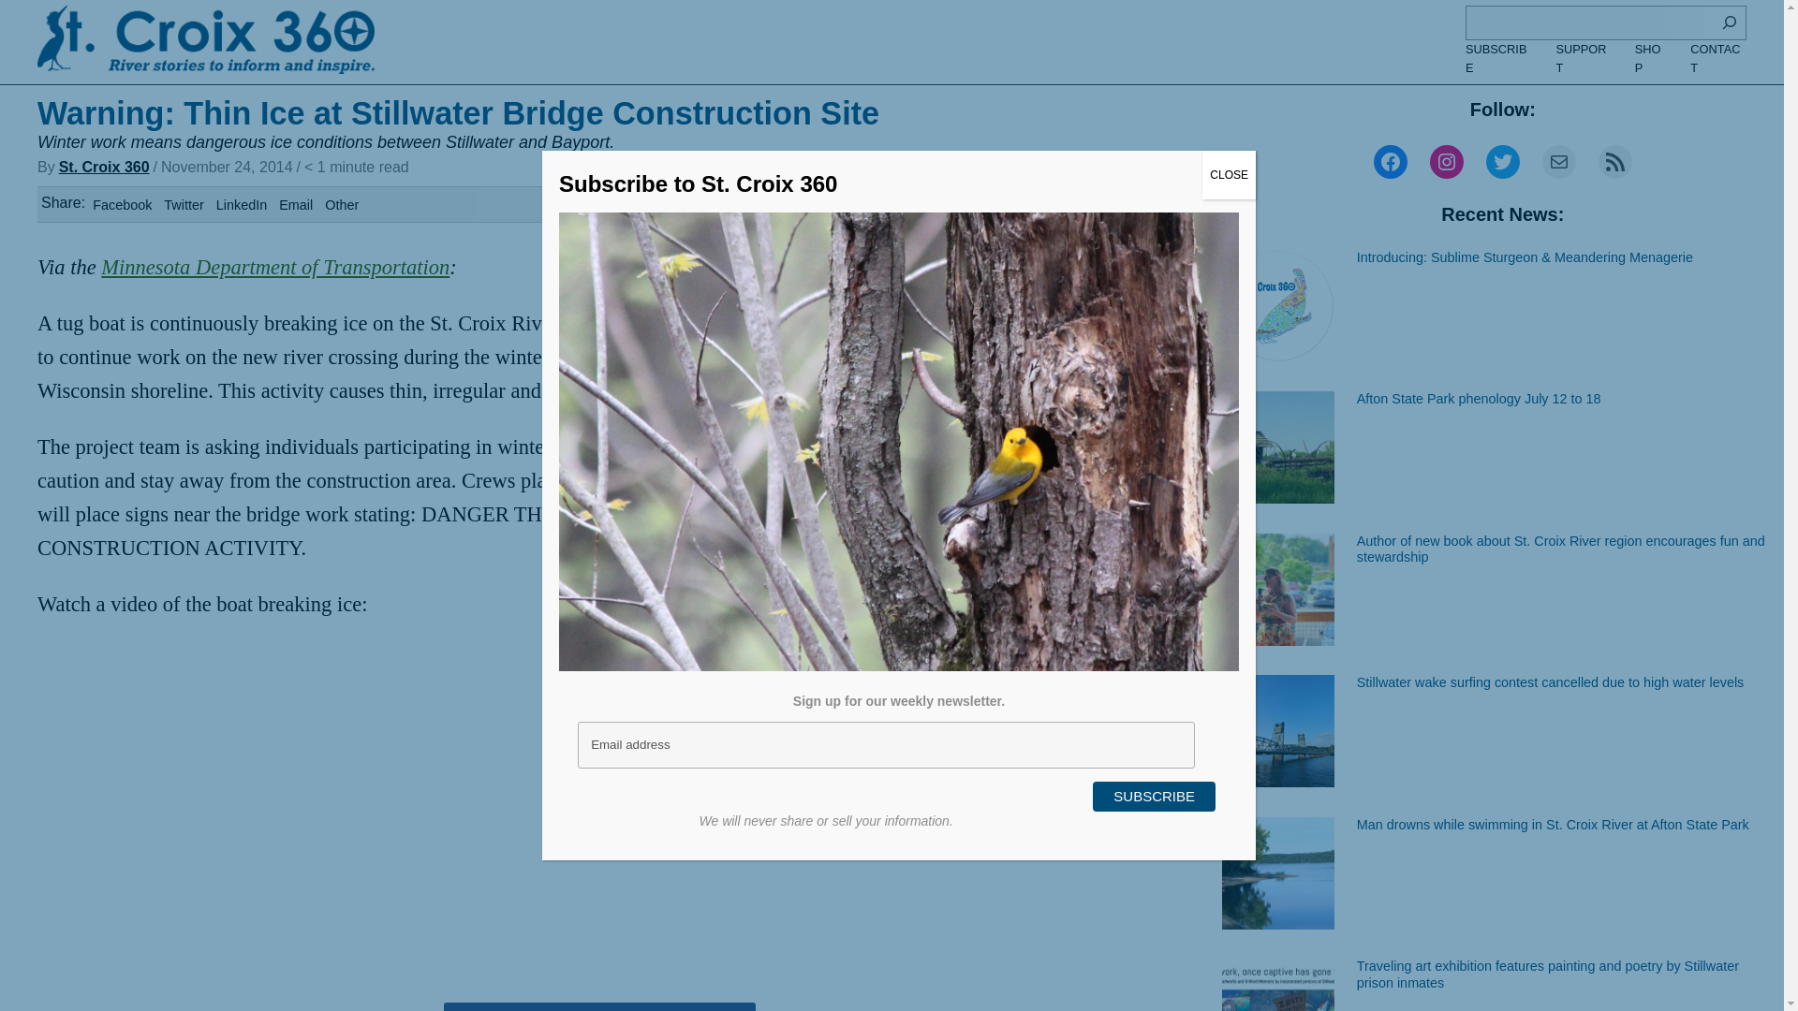 The width and height of the screenshot is (1798, 1011). What do you see at coordinates (296, 204) in the screenshot?
I see `Email` at bounding box center [296, 204].